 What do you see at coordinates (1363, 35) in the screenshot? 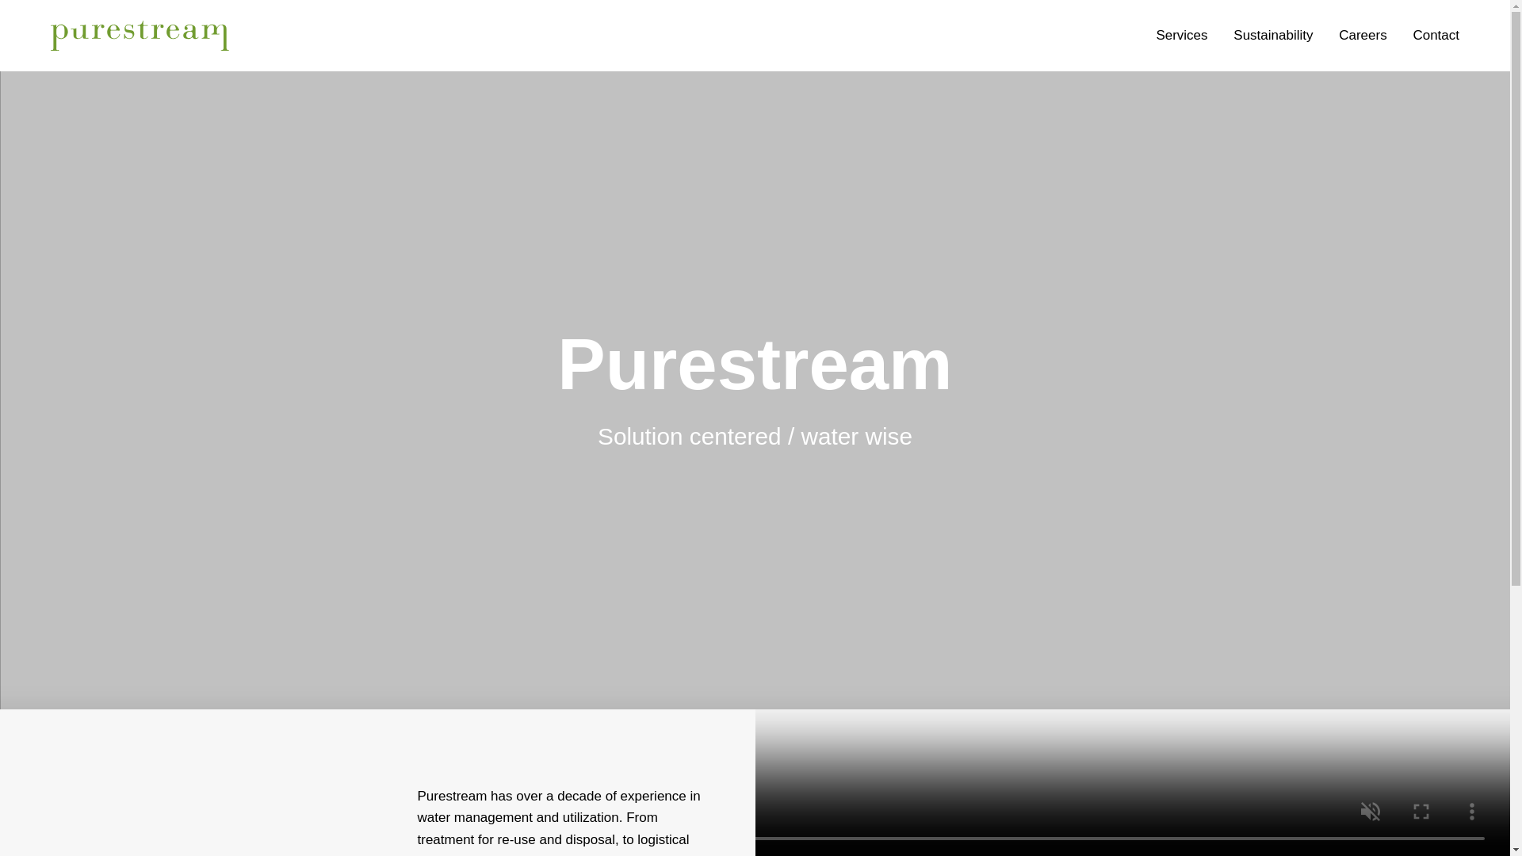
I see `Careers` at bounding box center [1363, 35].